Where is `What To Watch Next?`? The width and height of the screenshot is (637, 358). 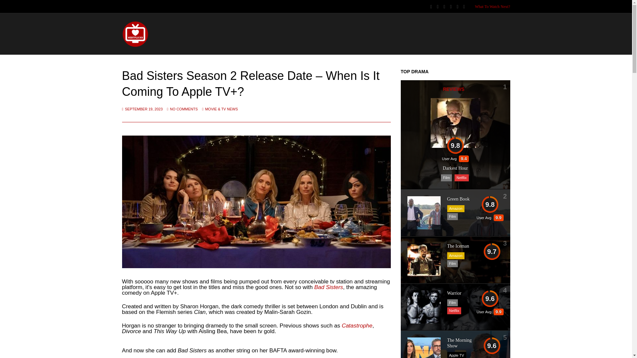
What To Watch Next? is located at coordinates (492, 7).